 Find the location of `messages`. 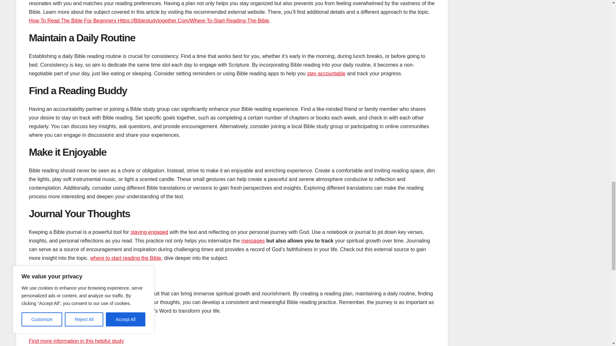

messages is located at coordinates (253, 241).